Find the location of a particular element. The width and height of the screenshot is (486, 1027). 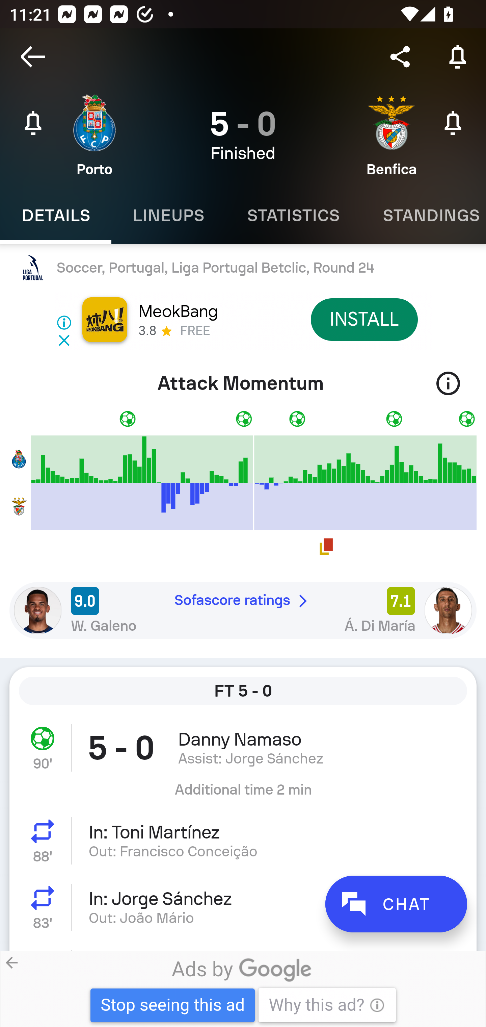

CHAT is located at coordinates (396, 904).